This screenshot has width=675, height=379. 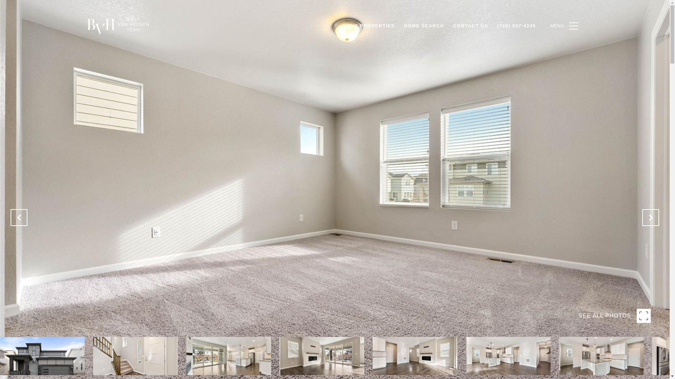 What do you see at coordinates (470, 26) in the screenshot?
I see `CONTACT US` at bounding box center [470, 26].